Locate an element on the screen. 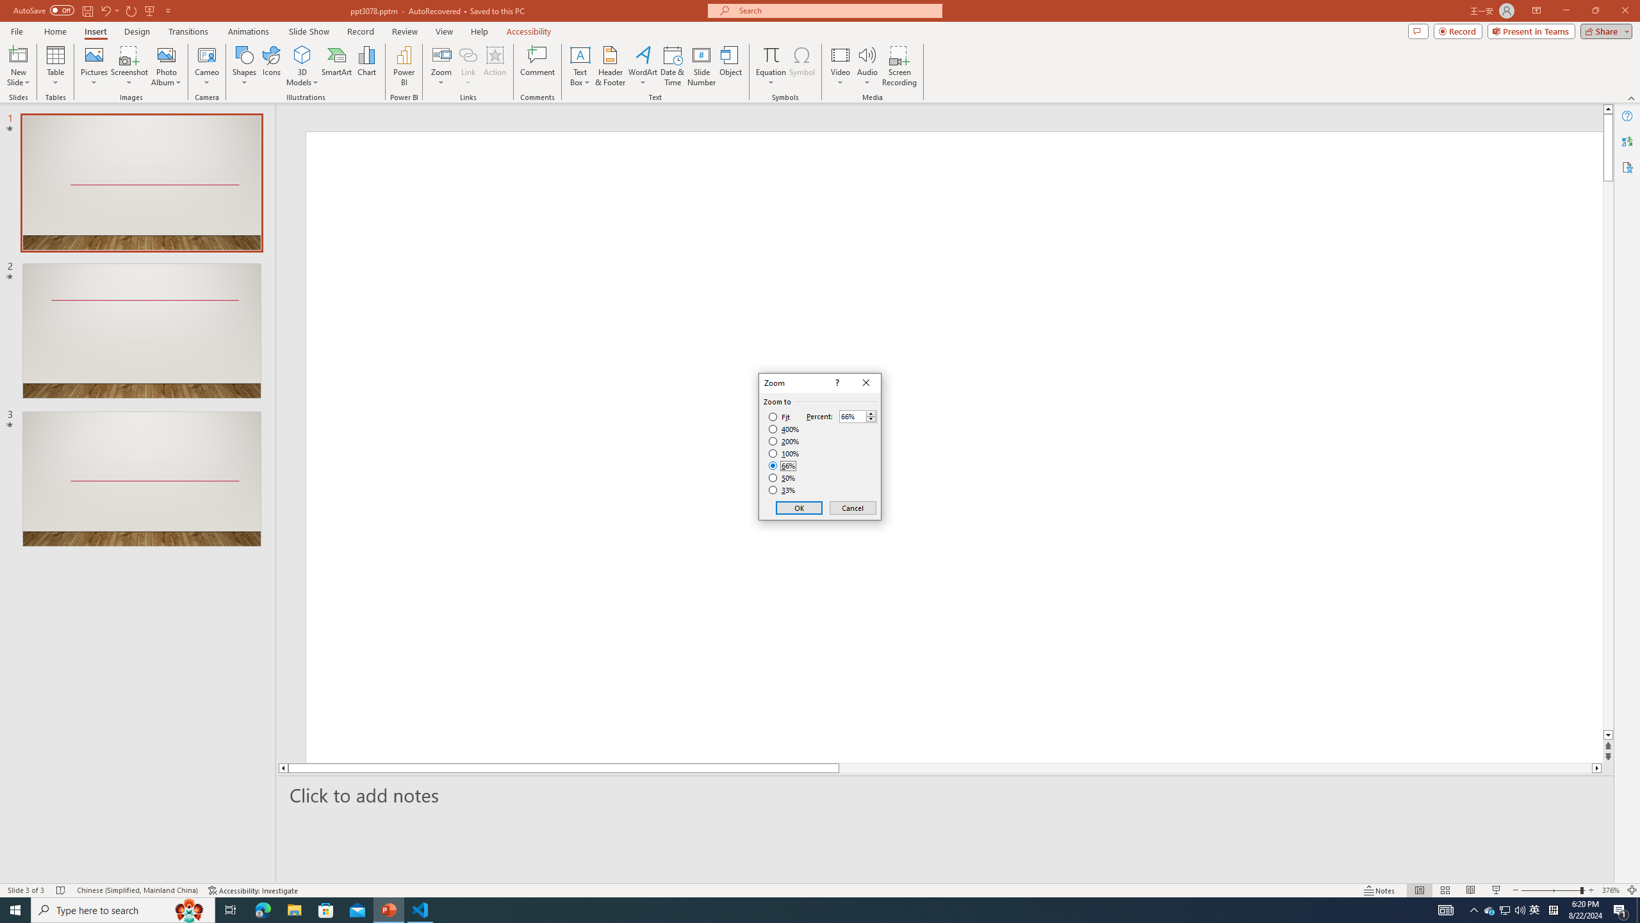  AutomationID: 4105 is located at coordinates (1445, 910).